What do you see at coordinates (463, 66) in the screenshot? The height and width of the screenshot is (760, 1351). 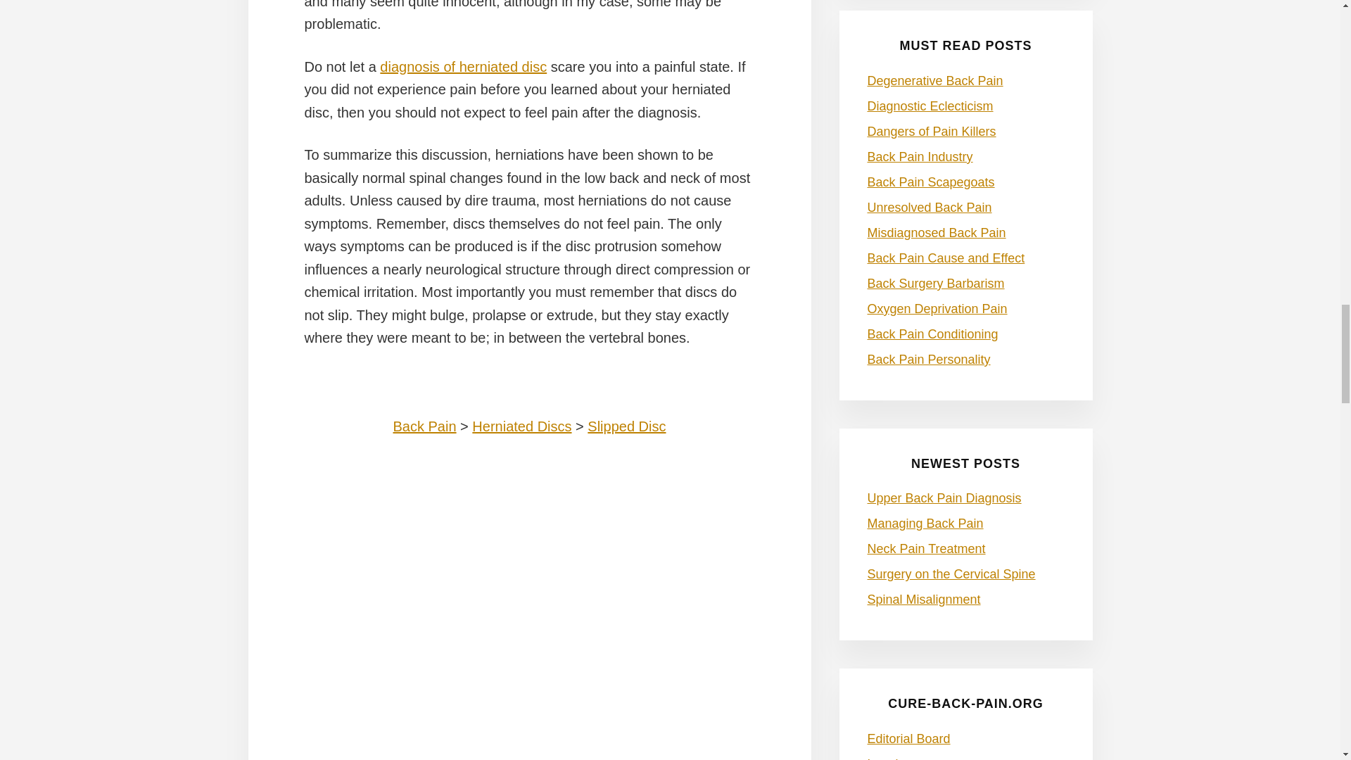 I see `diagnosis of herniated disc` at bounding box center [463, 66].